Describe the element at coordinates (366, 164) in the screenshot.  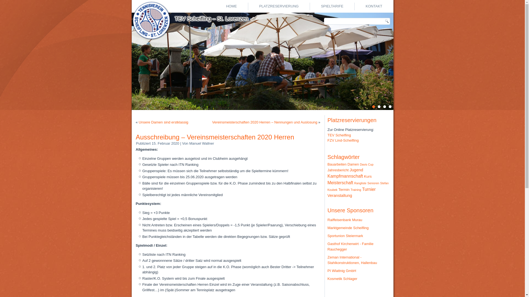
I see `Davis Cup` at that location.